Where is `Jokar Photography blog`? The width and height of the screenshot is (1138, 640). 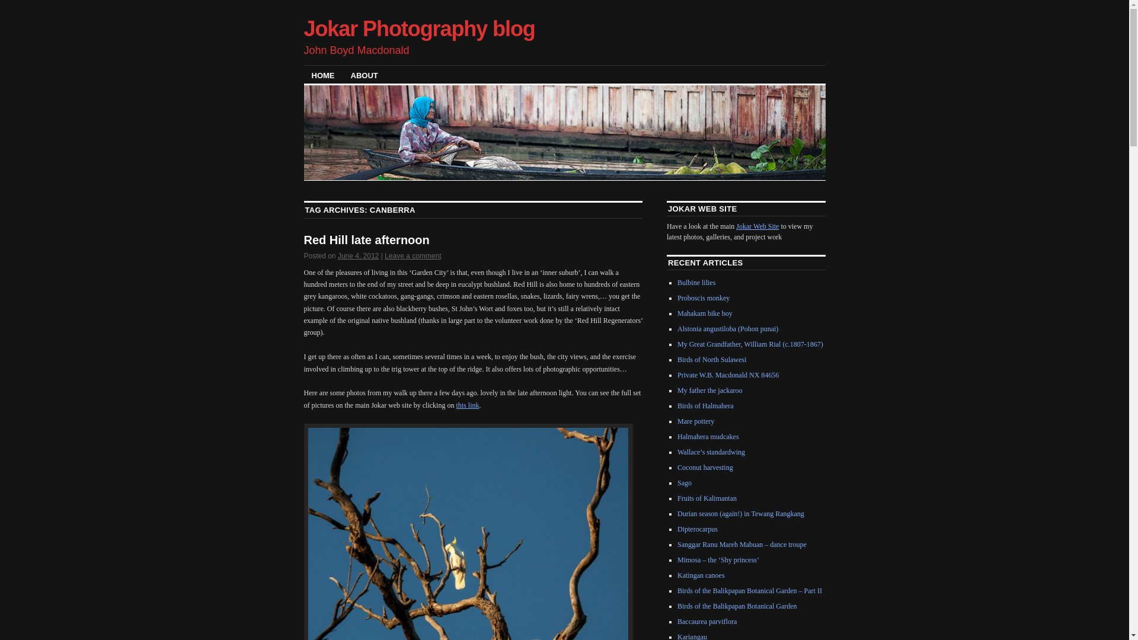 Jokar Photography blog is located at coordinates (419, 28).